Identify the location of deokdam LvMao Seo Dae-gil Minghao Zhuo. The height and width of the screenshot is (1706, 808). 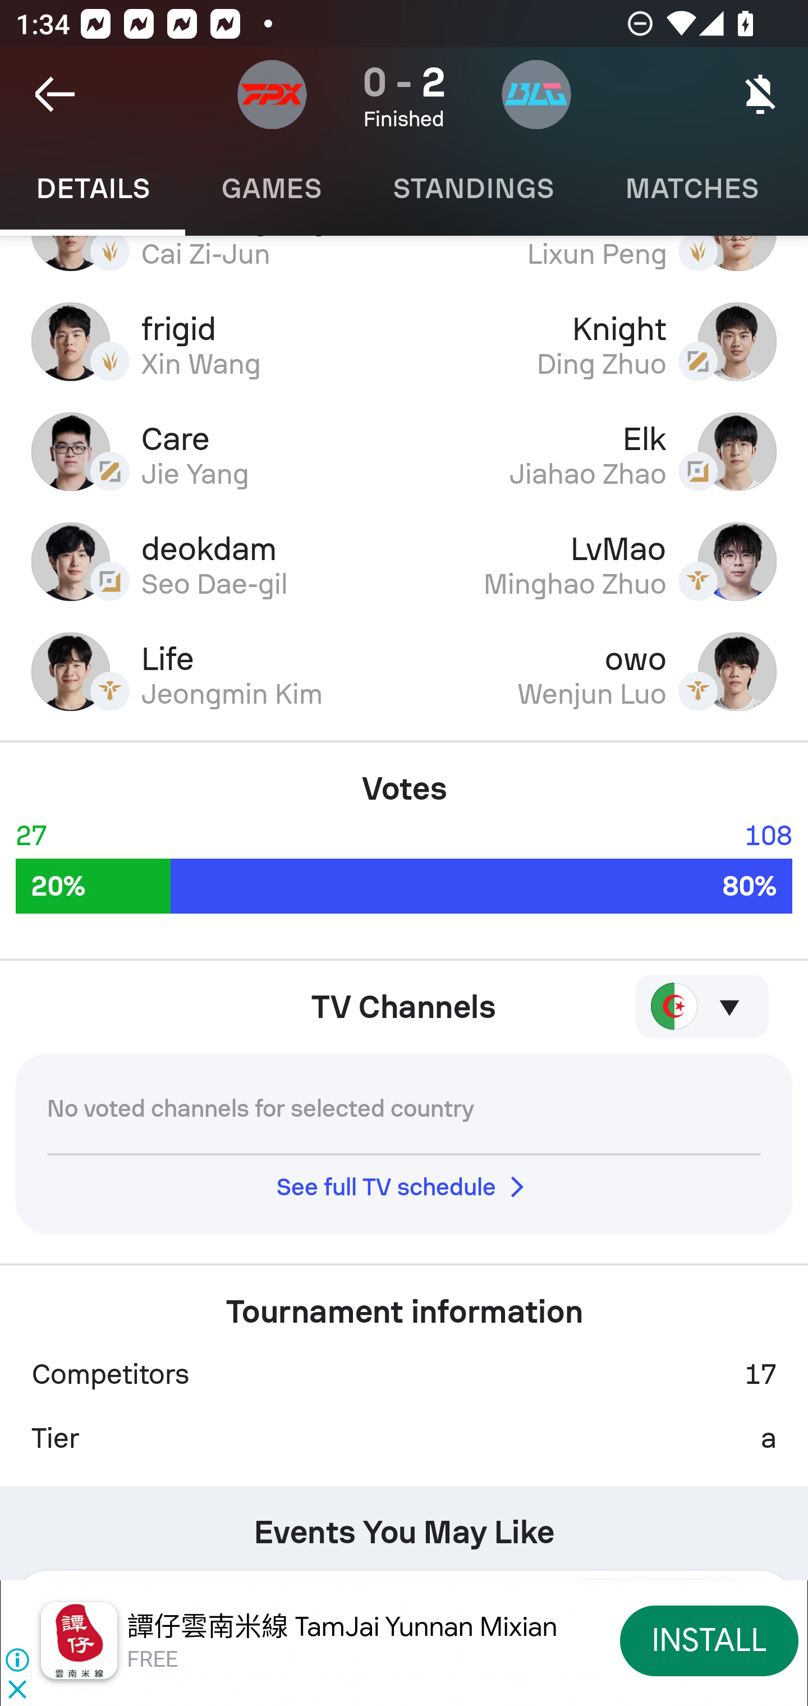
(404, 562).